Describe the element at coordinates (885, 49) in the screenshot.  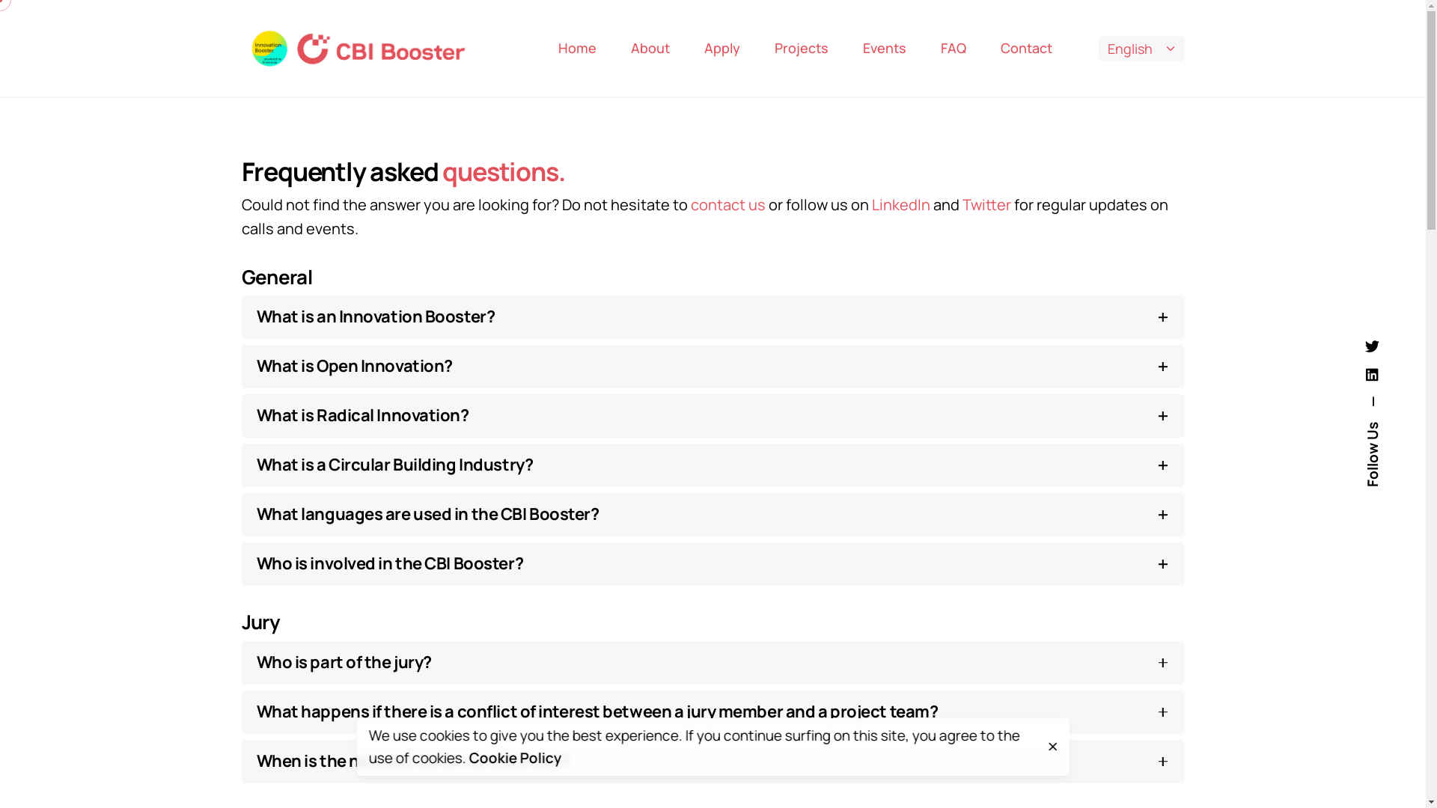
I see `Events` at that location.